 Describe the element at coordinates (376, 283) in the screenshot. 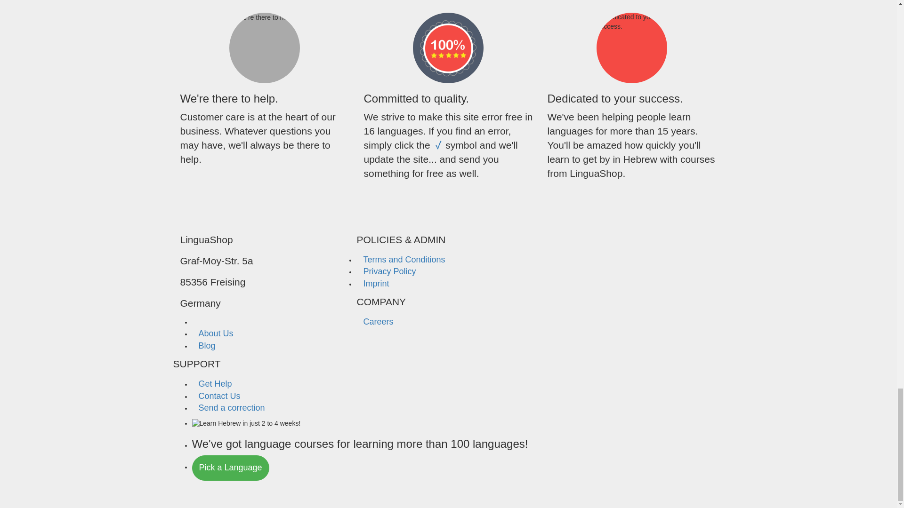

I see `Imprint` at that location.